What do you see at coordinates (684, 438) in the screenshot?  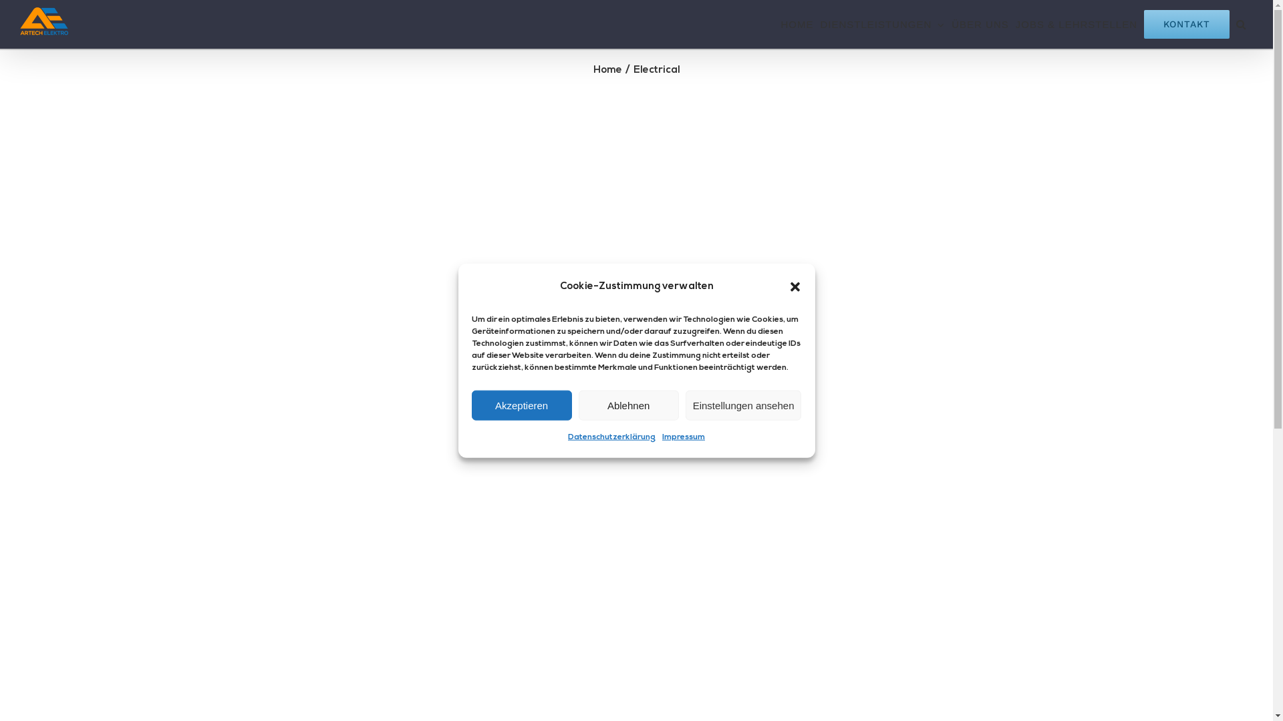 I see `Impressum` at bounding box center [684, 438].